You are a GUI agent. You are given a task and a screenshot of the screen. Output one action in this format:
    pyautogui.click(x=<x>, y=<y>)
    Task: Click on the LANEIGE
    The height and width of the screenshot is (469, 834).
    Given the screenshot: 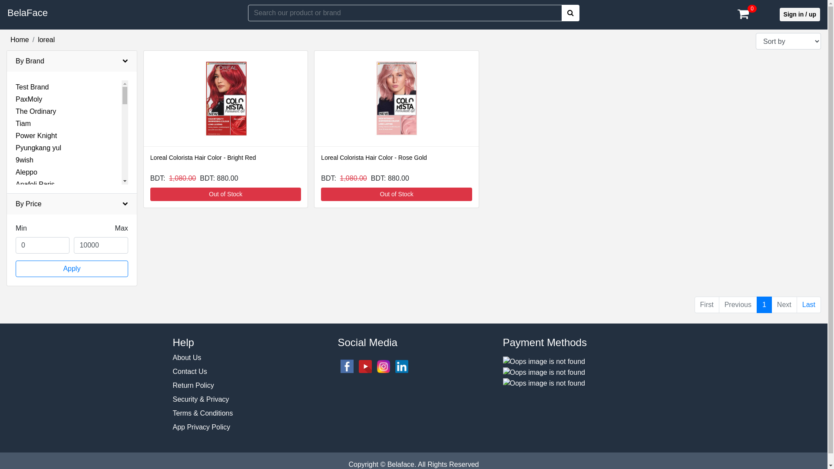 What is the action you would take?
    pyautogui.click(x=30, y=342)
    